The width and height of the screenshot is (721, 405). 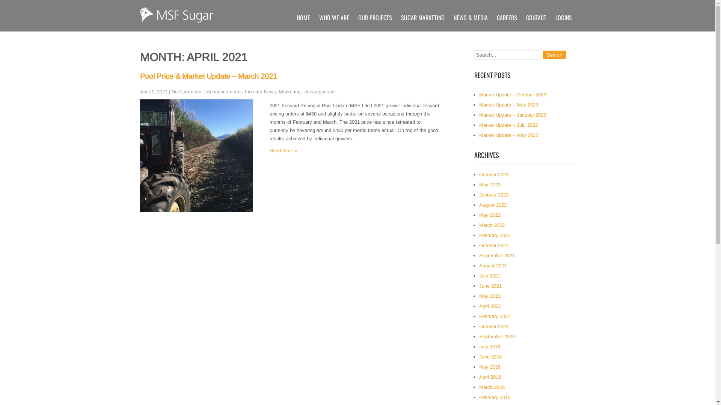 I want to click on July 2021, so click(x=490, y=276).